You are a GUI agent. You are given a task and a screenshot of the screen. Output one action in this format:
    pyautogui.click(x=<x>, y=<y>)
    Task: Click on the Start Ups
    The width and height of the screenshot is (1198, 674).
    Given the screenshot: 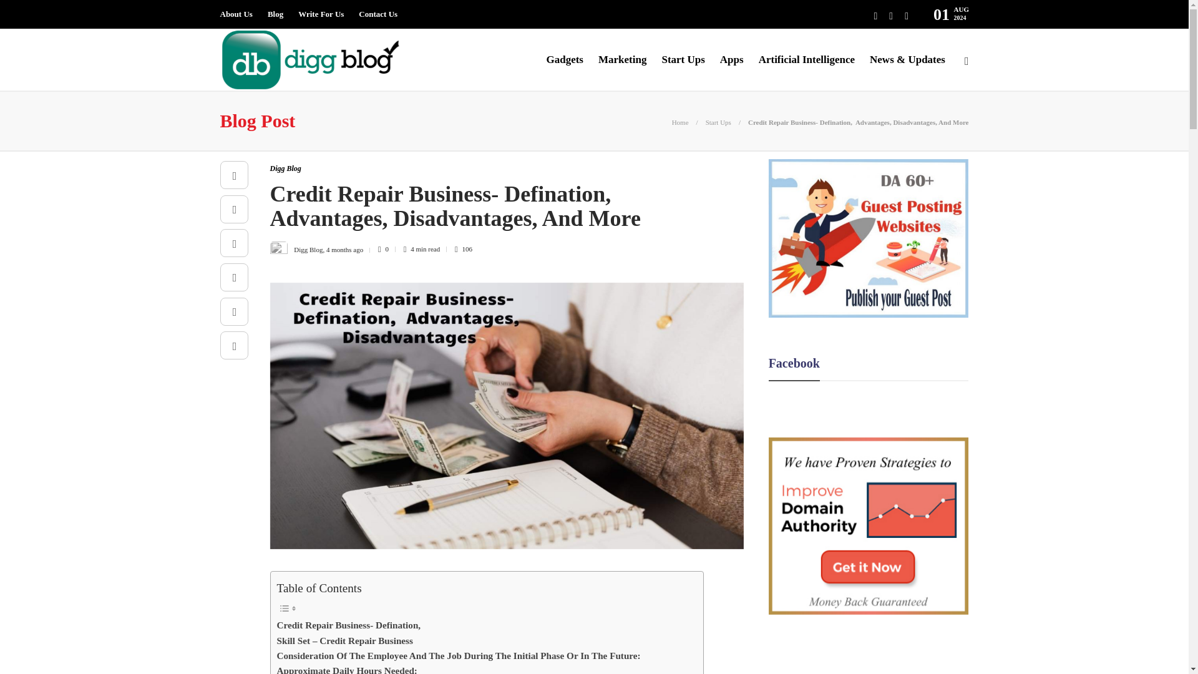 What is the action you would take?
    pyautogui.click(x=683, y=60)
    